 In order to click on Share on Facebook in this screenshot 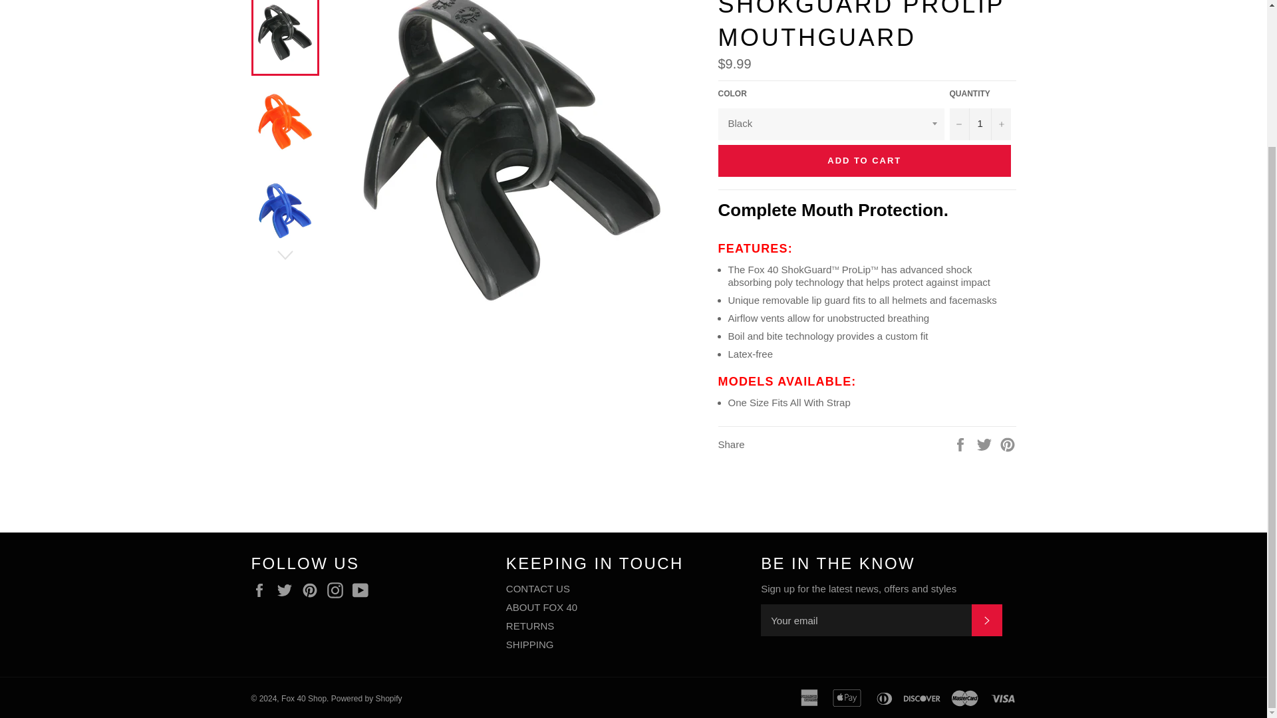, I will do `click(962, 443)`.